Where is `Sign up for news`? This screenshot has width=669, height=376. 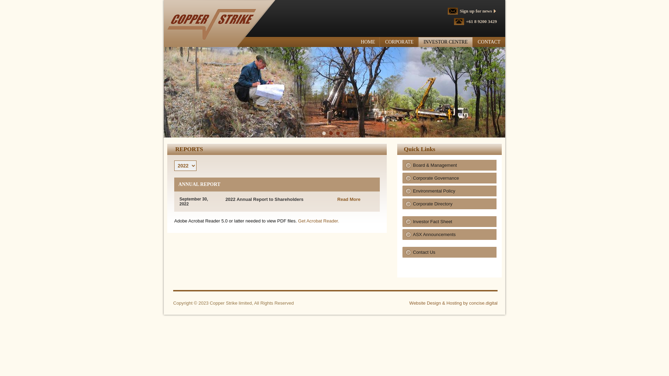
Sign up for news is located at coordinates (477, 11).